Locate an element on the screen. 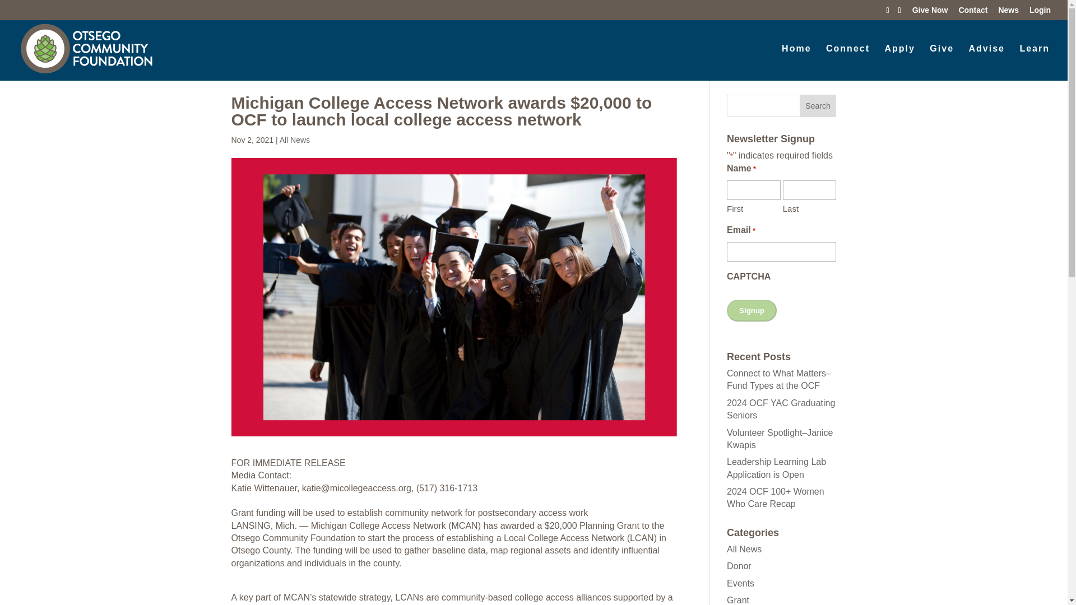 The height and width of the screenshot is (605, 1076). 2024 OCF YAC Graduating Seniors is located at coordinates (781, 409).